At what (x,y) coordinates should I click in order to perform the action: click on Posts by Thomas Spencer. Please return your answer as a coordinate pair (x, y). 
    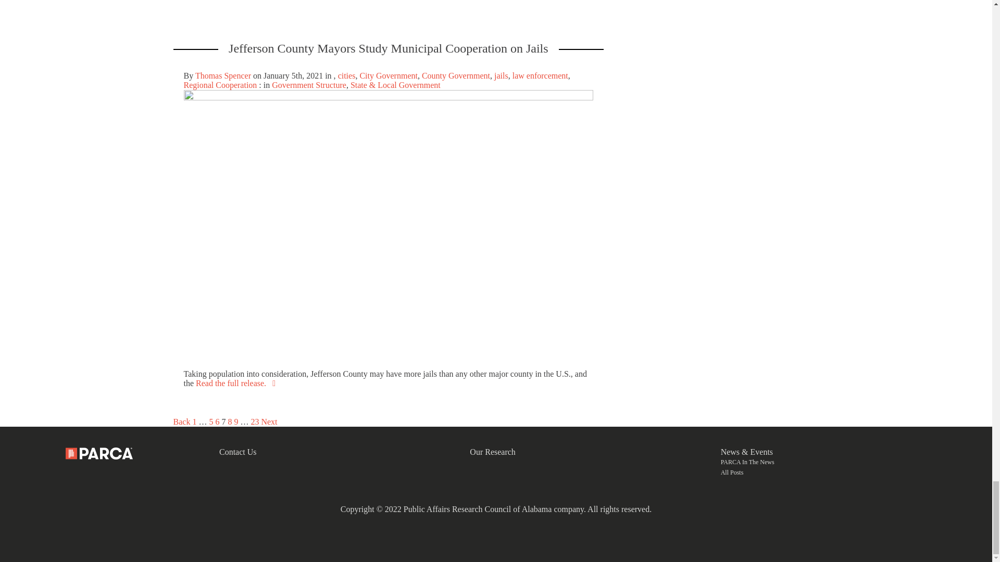
    Looking at the image, I should click on (223, 76).